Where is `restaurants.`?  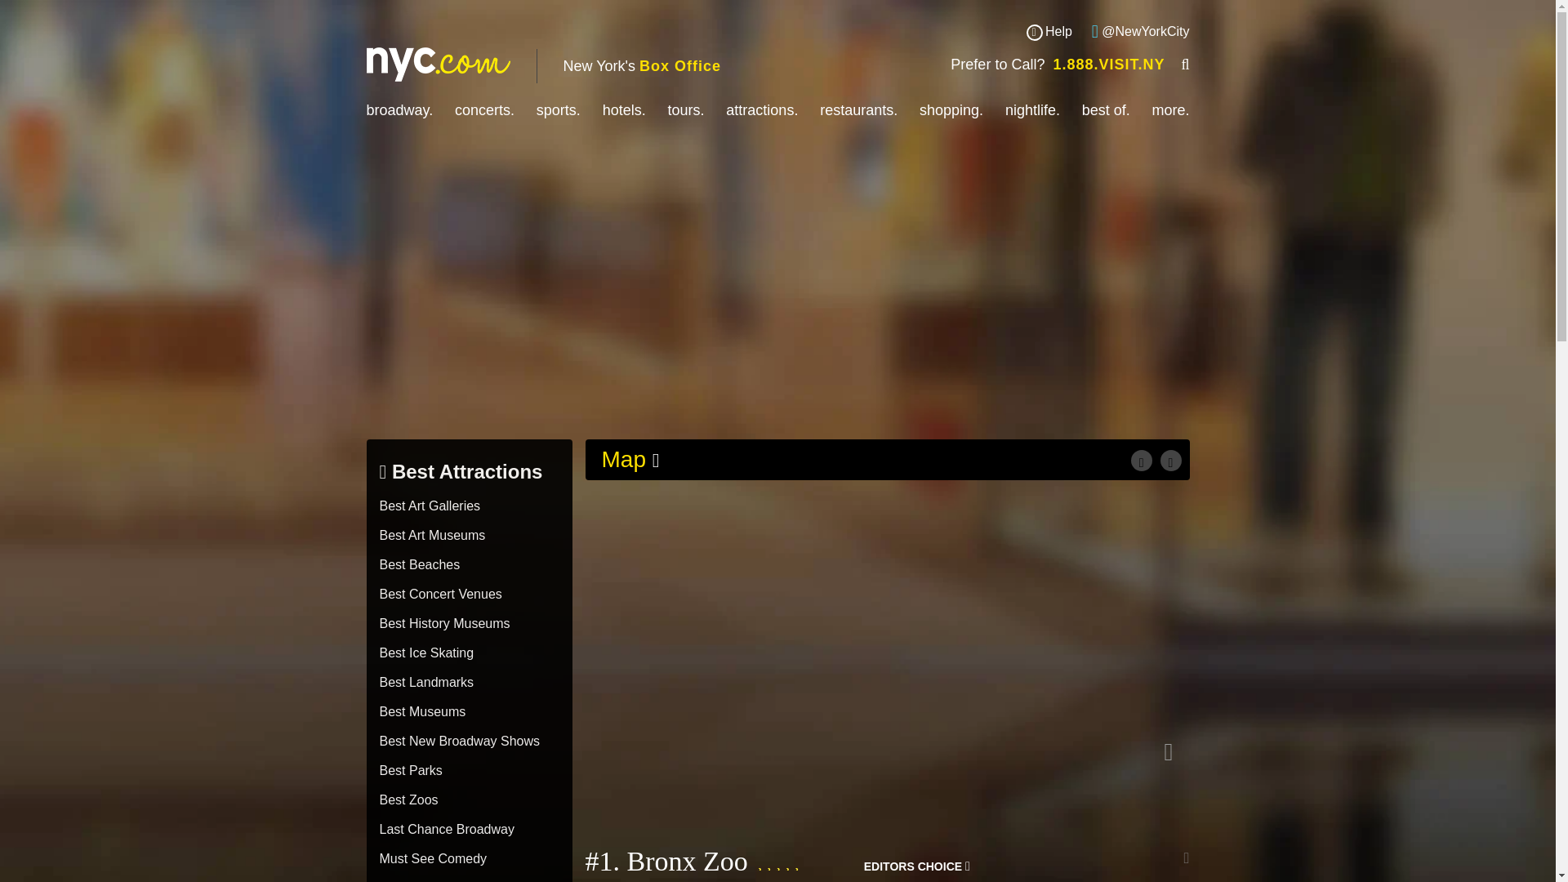 restaurants. is located at coordinates (858, 109).